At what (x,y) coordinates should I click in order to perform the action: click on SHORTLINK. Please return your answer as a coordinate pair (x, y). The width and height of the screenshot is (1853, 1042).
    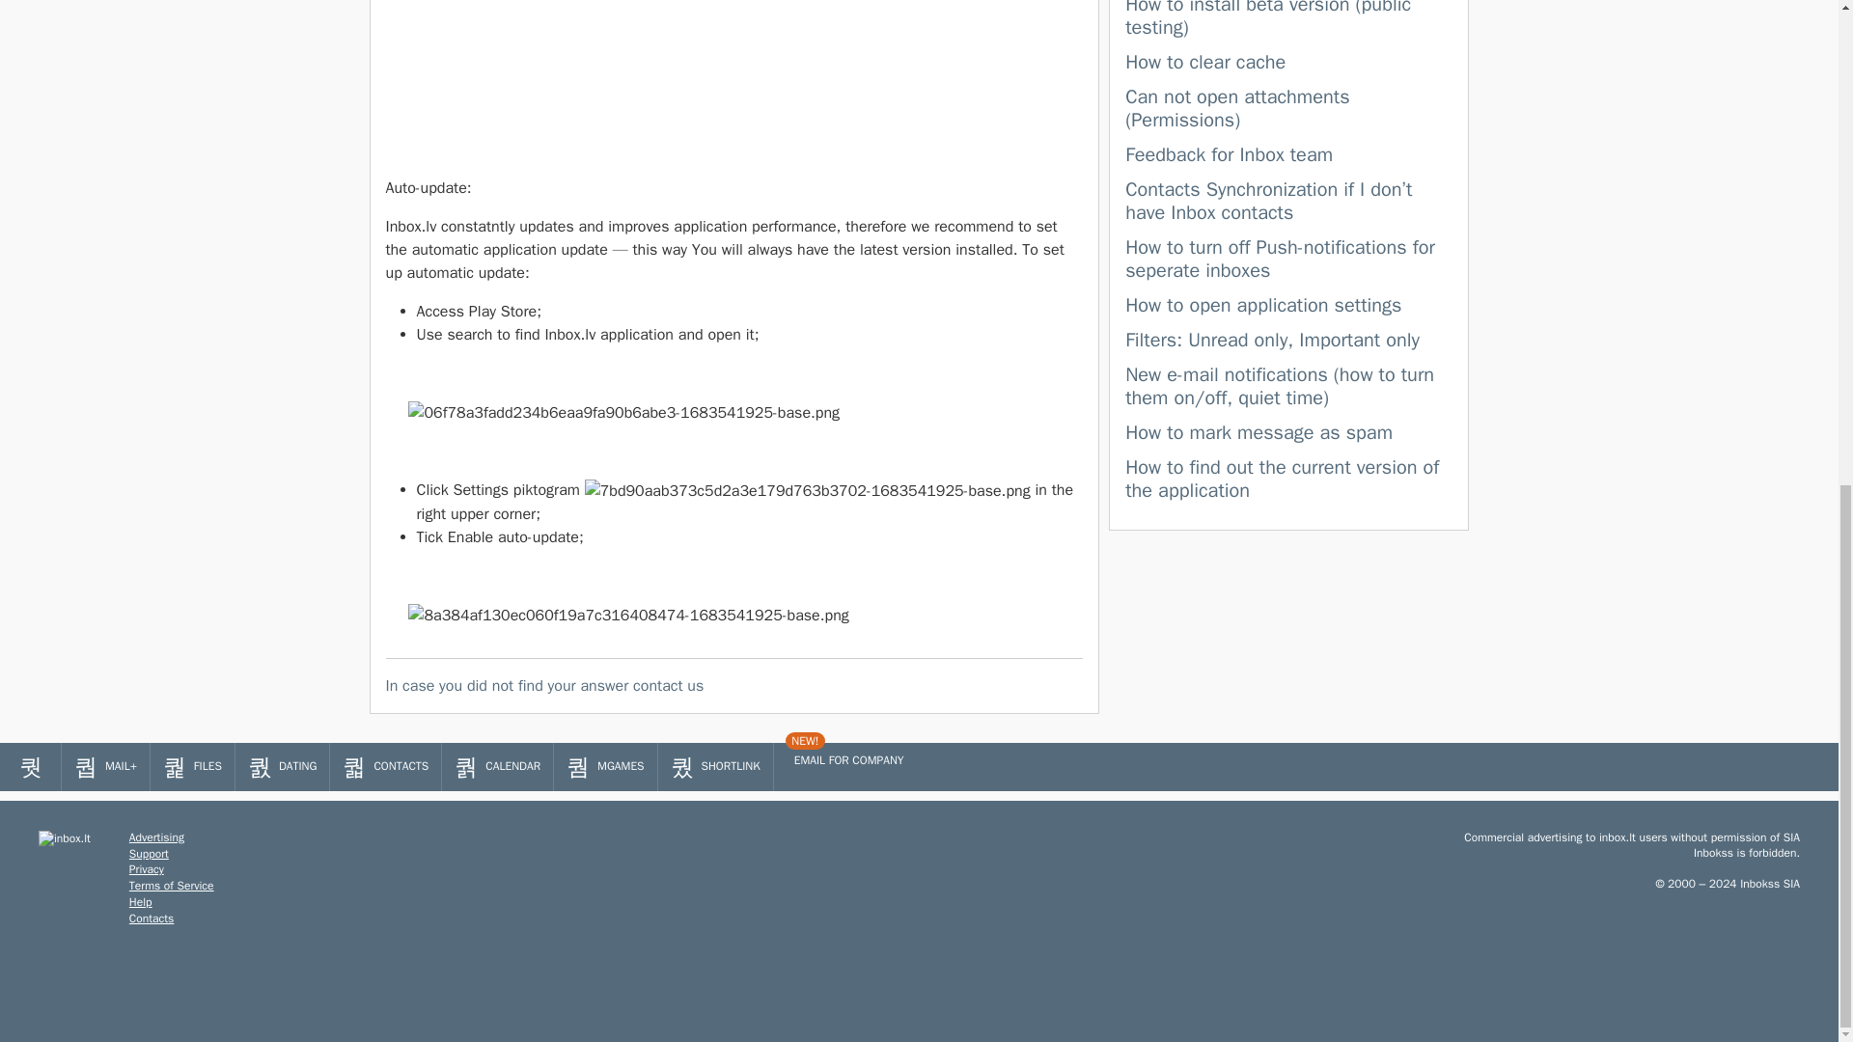
    Looking at the image, I should click on (714, 766).